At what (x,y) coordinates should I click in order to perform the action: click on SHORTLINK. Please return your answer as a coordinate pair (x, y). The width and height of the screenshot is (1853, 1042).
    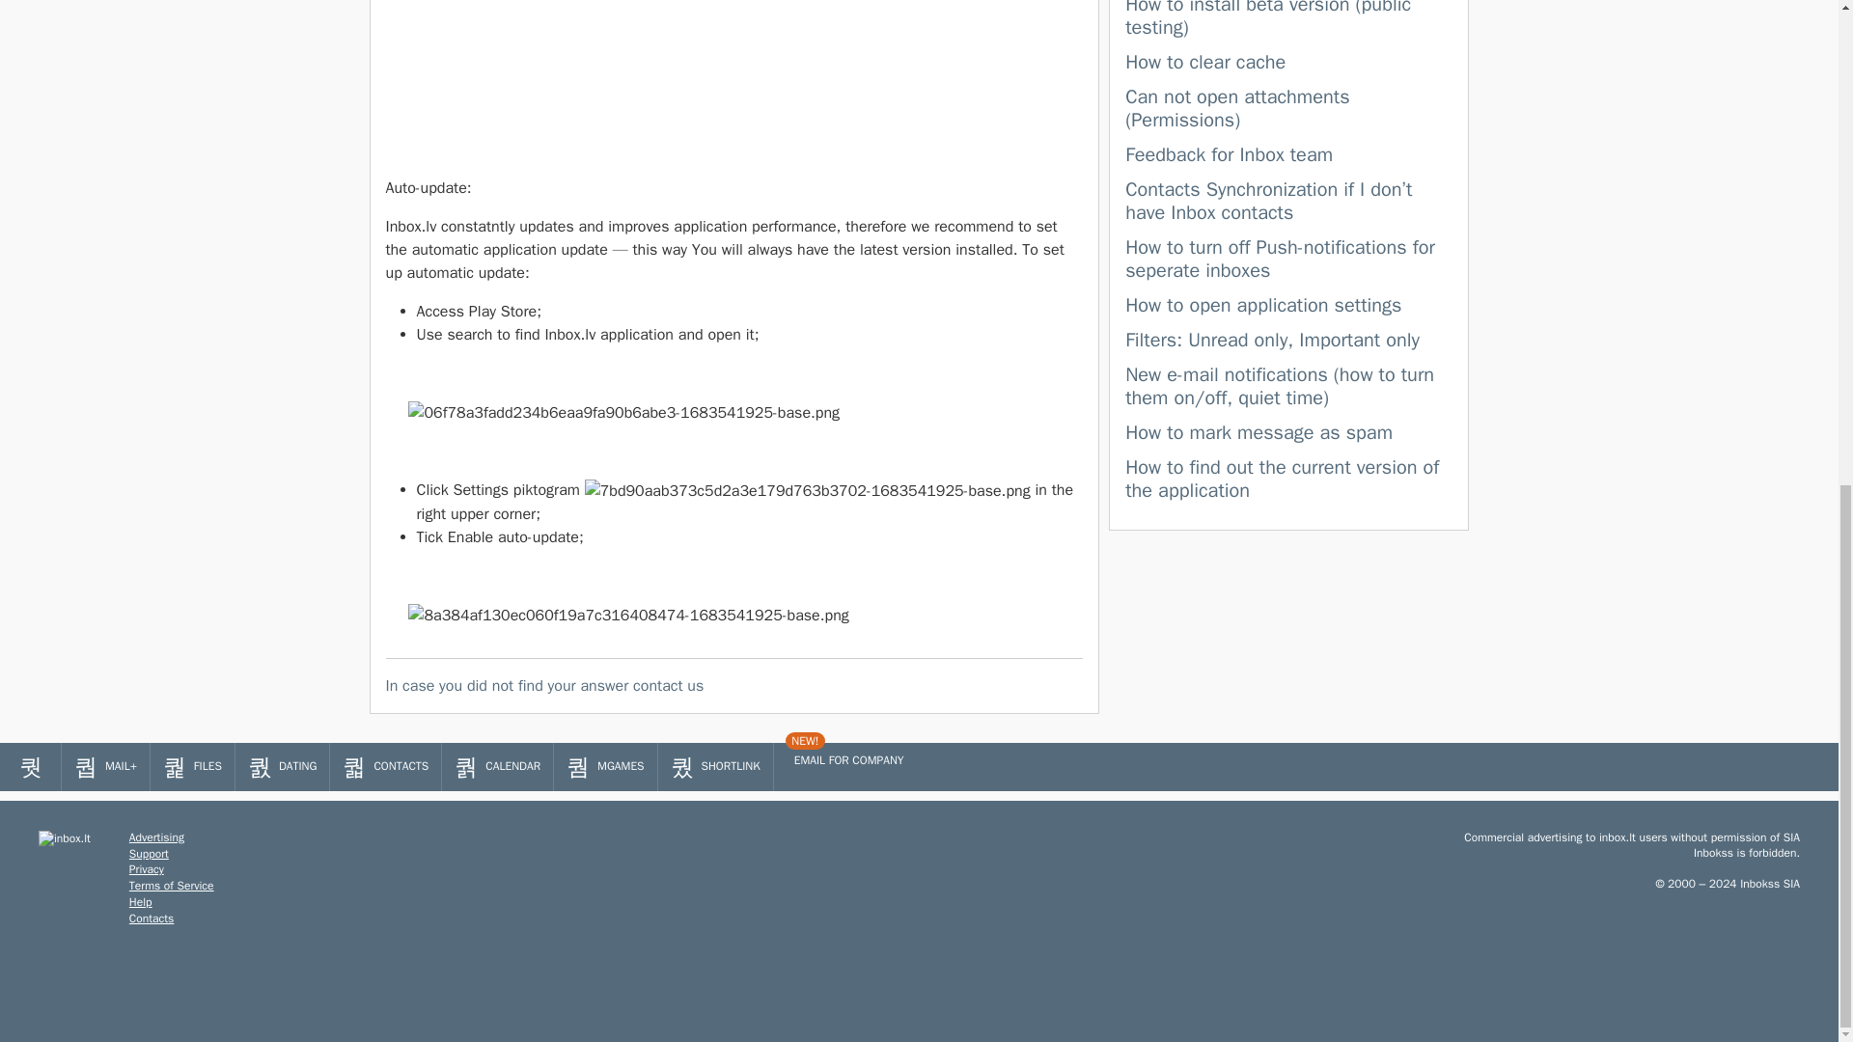
    Looking at the image, I should click on (714, 766).